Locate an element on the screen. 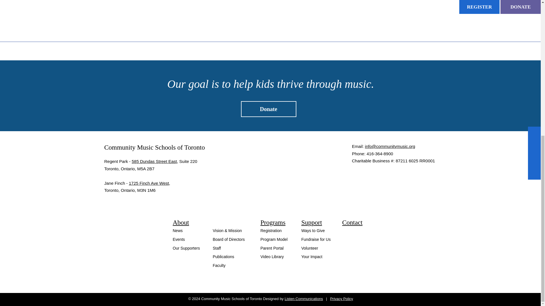 The height and width of the screenshot is (306, 545). Staff is located at coordinates (217, 248).